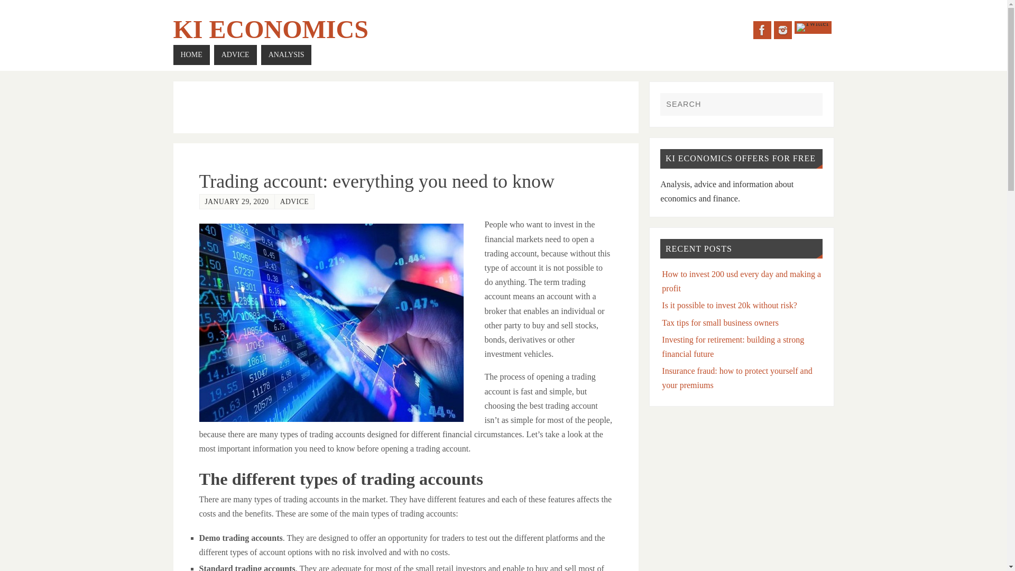 The image size is (1015, 571). Describe the element at coordinates (271, 30) in the screenshot. I see `Ki Economics` at that location.